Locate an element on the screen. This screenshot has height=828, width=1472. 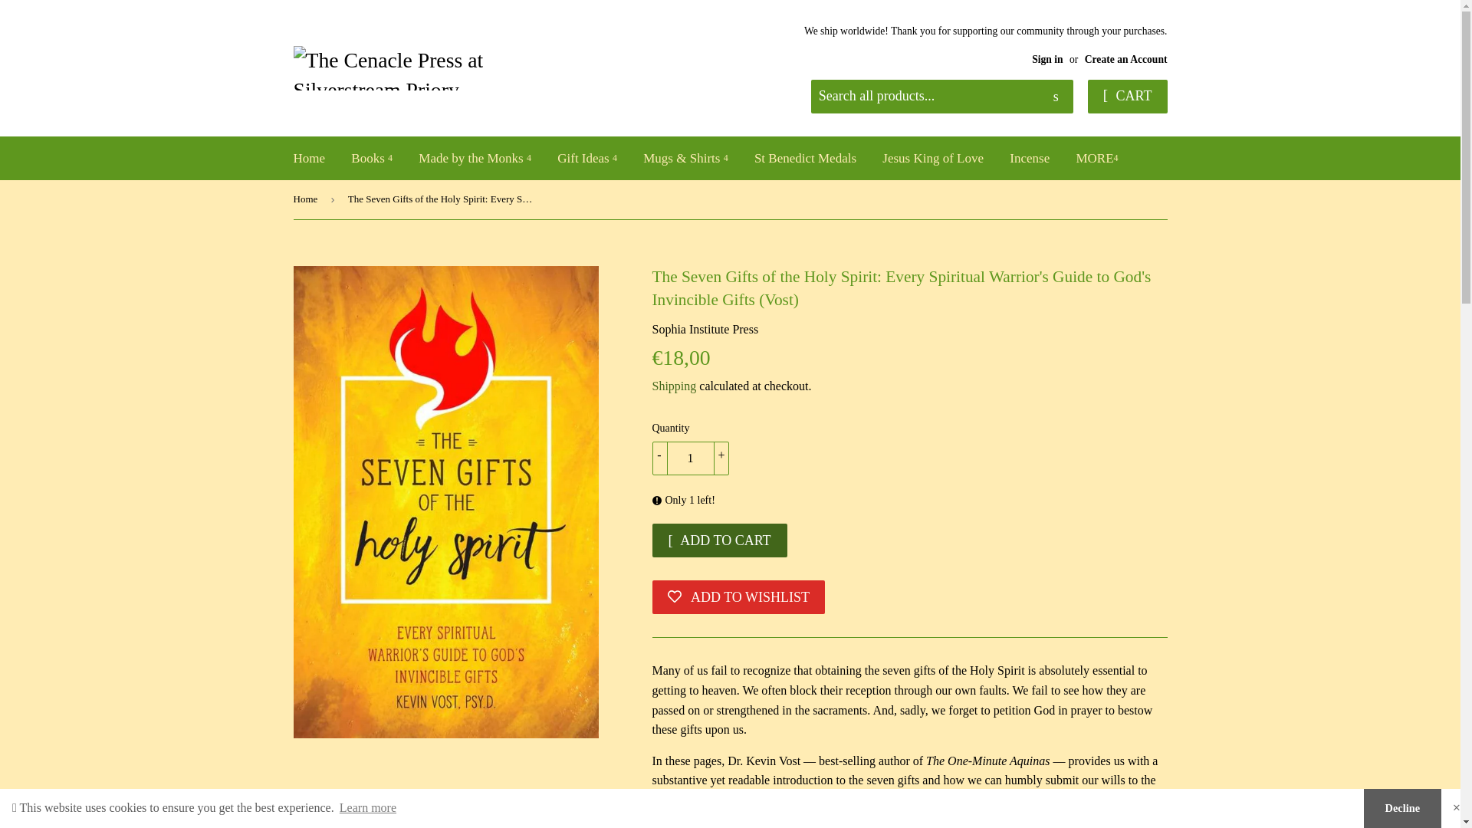
Learn more is located at coordinates (368, 808).